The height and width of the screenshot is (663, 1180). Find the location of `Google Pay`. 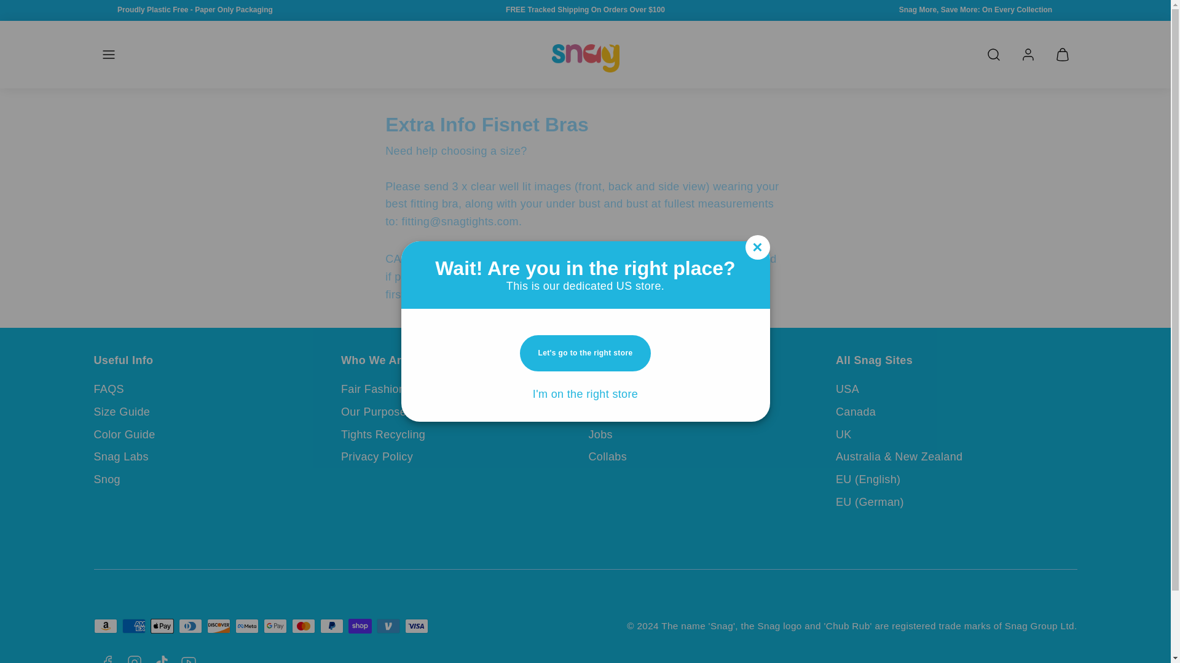

Google Pay is located at coordinates (275, 626).